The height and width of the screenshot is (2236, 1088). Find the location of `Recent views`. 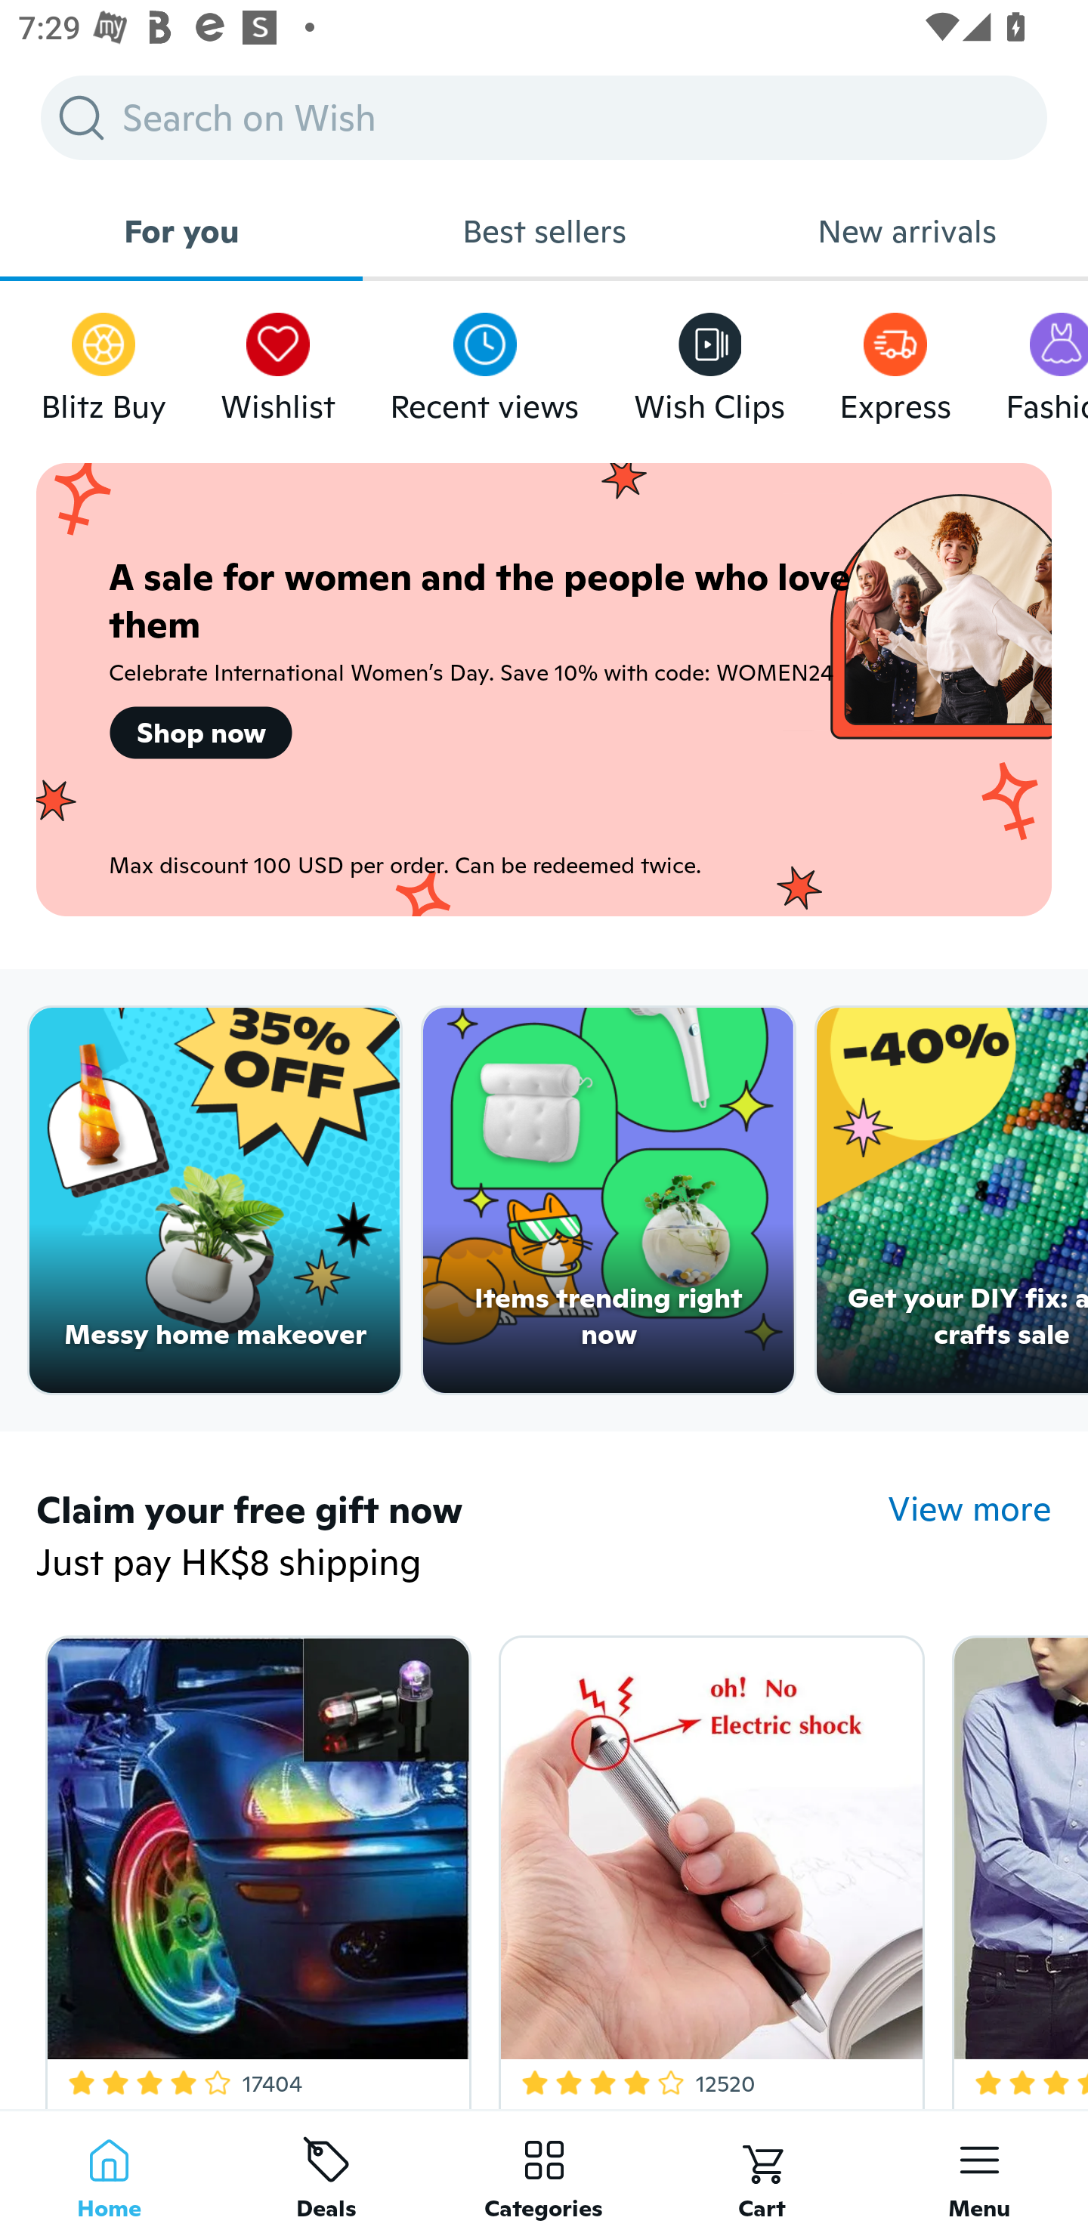

Recent views is located at coordinates (484, 361).